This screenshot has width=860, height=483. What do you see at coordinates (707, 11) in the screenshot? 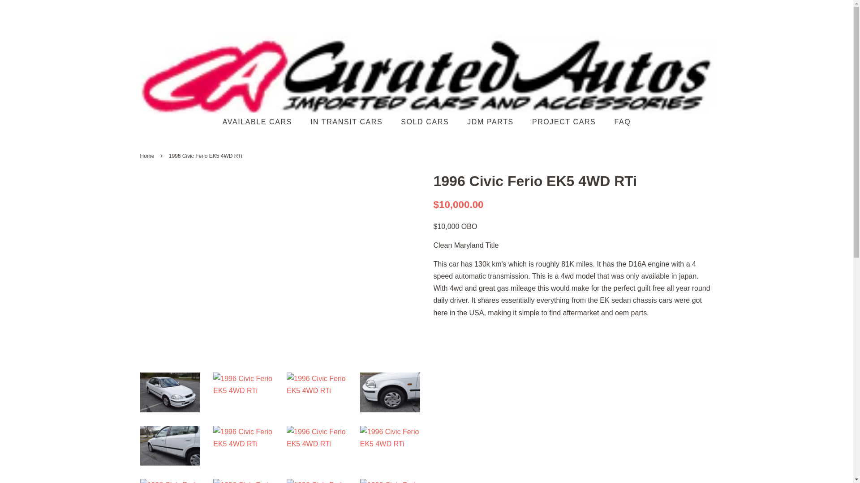
I see `Cart` at bounding box center [707, 11].